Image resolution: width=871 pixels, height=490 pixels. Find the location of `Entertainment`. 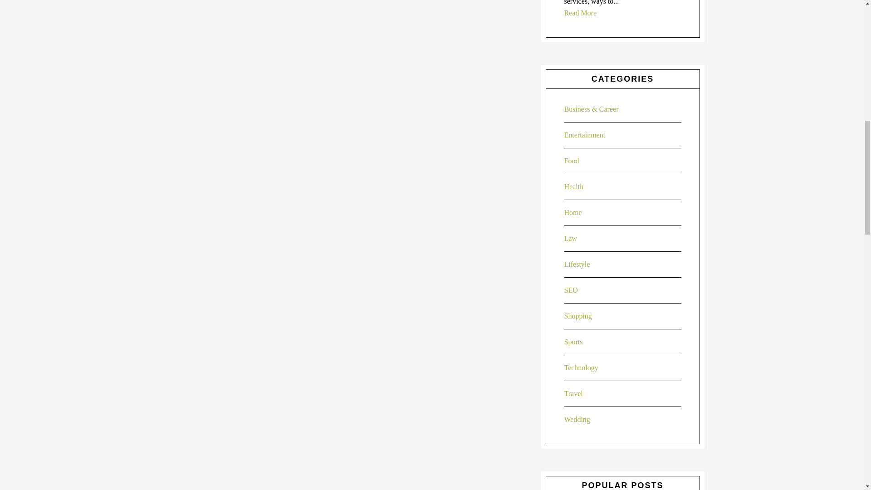

Entertainment is located at coordinates (585, 135).